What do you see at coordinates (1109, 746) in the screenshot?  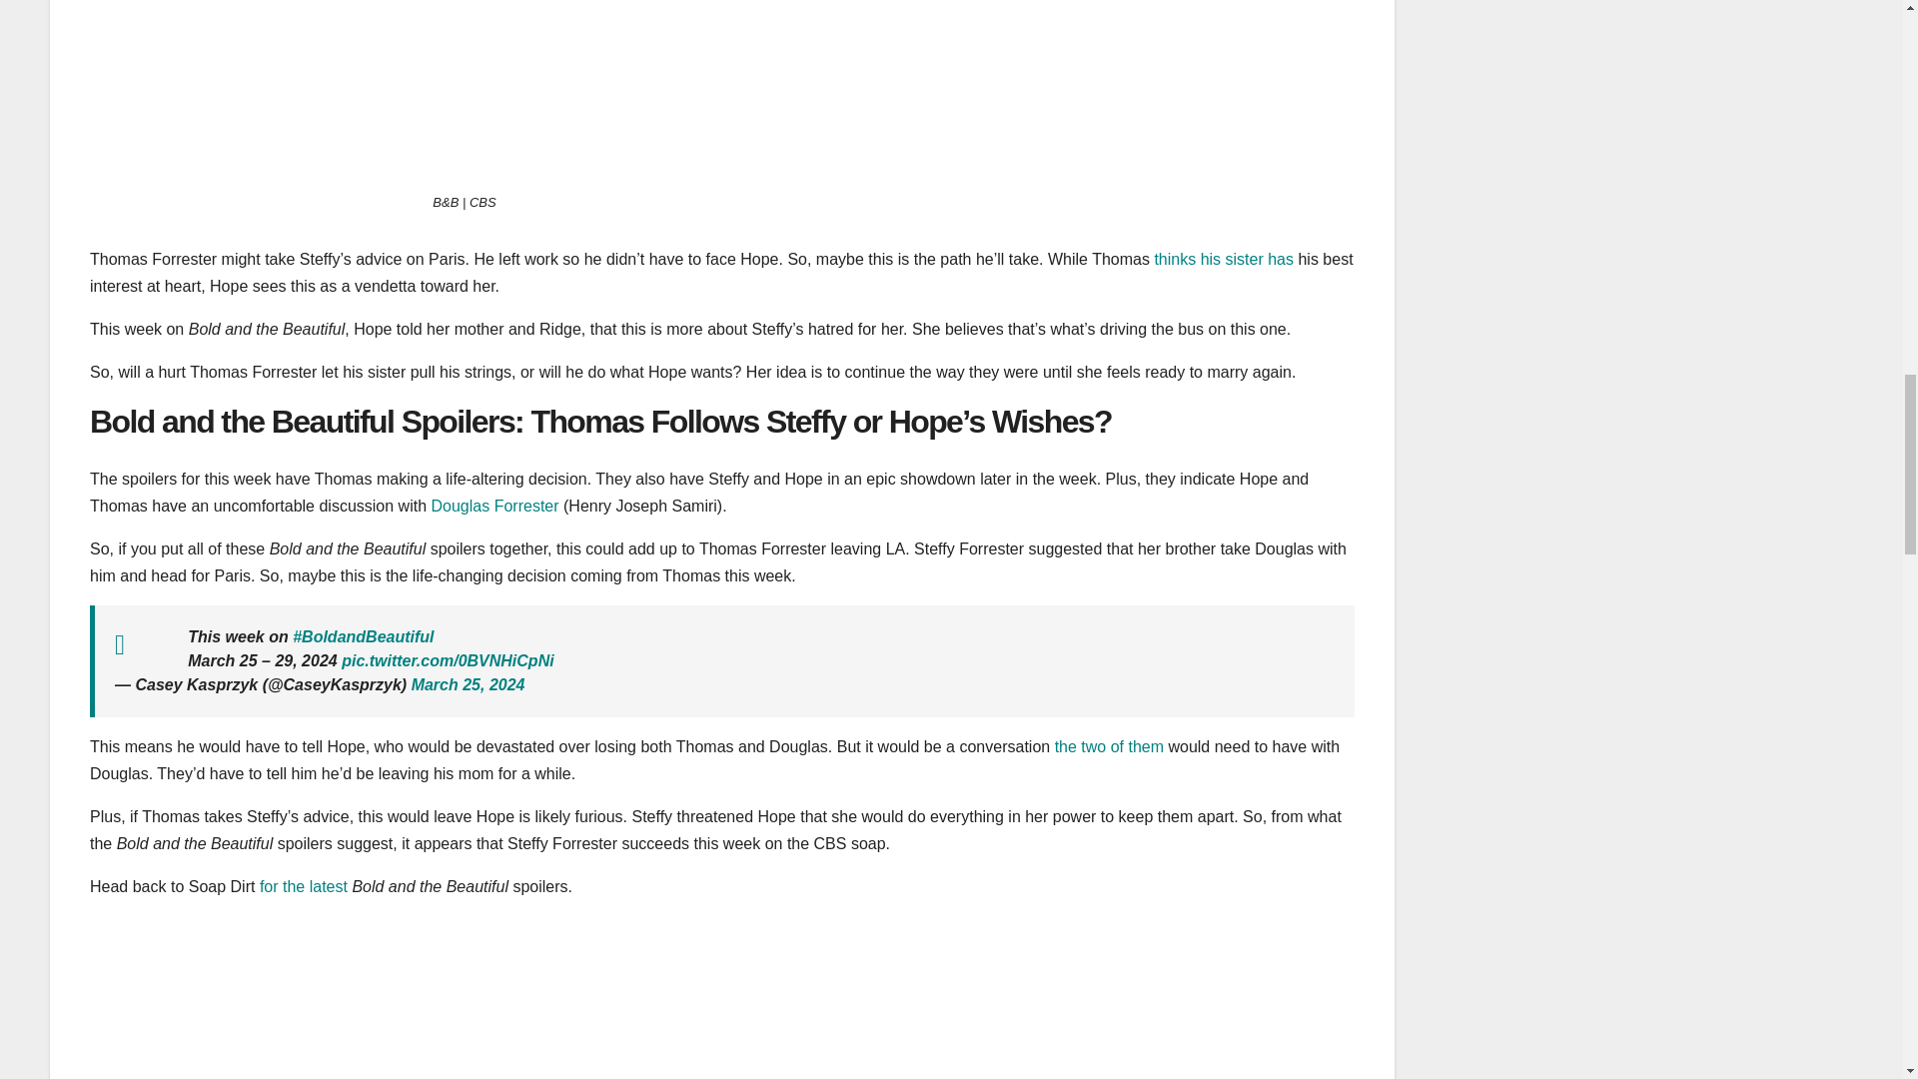 I see `the two of them` at bounding box center [1109, 746].